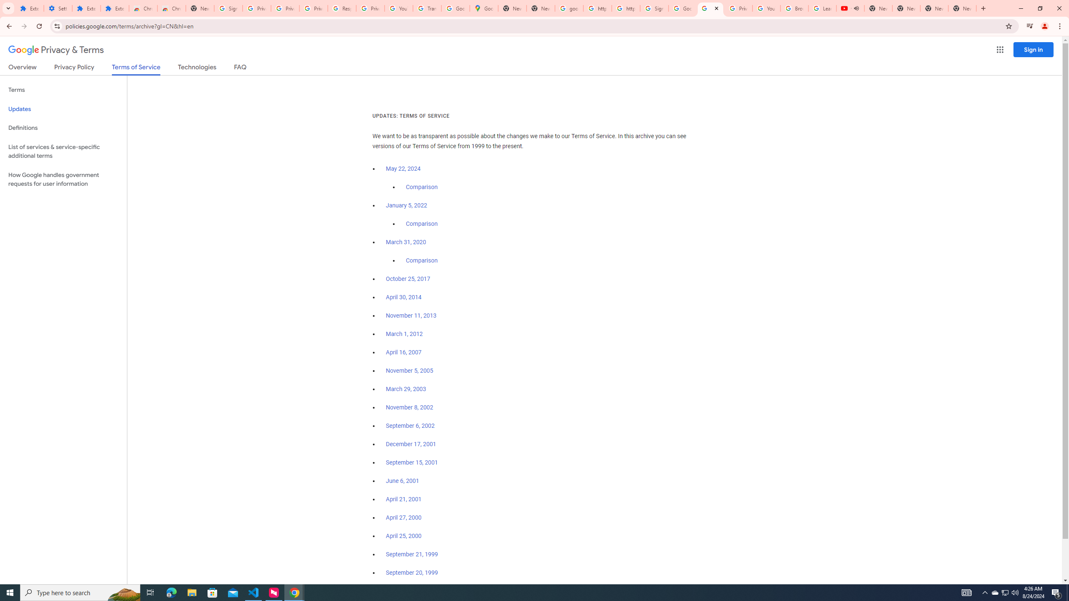 This screenshot has width=1069, height=601. I want to click on Definitions, so click(63, 128).